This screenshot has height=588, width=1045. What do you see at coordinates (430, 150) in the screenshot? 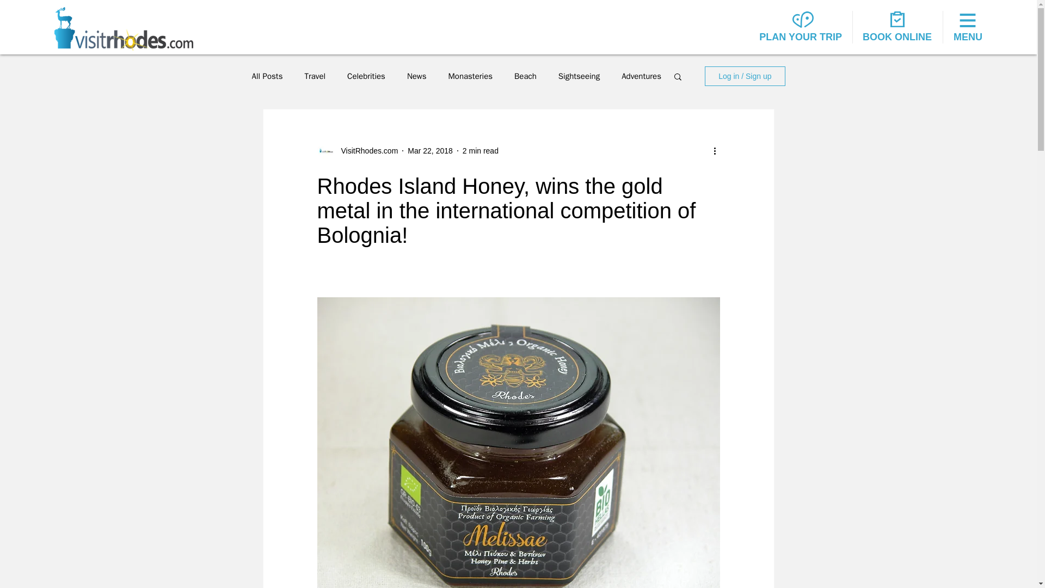
I see `Mar 22, 2018` at bounding box center [430, 150].